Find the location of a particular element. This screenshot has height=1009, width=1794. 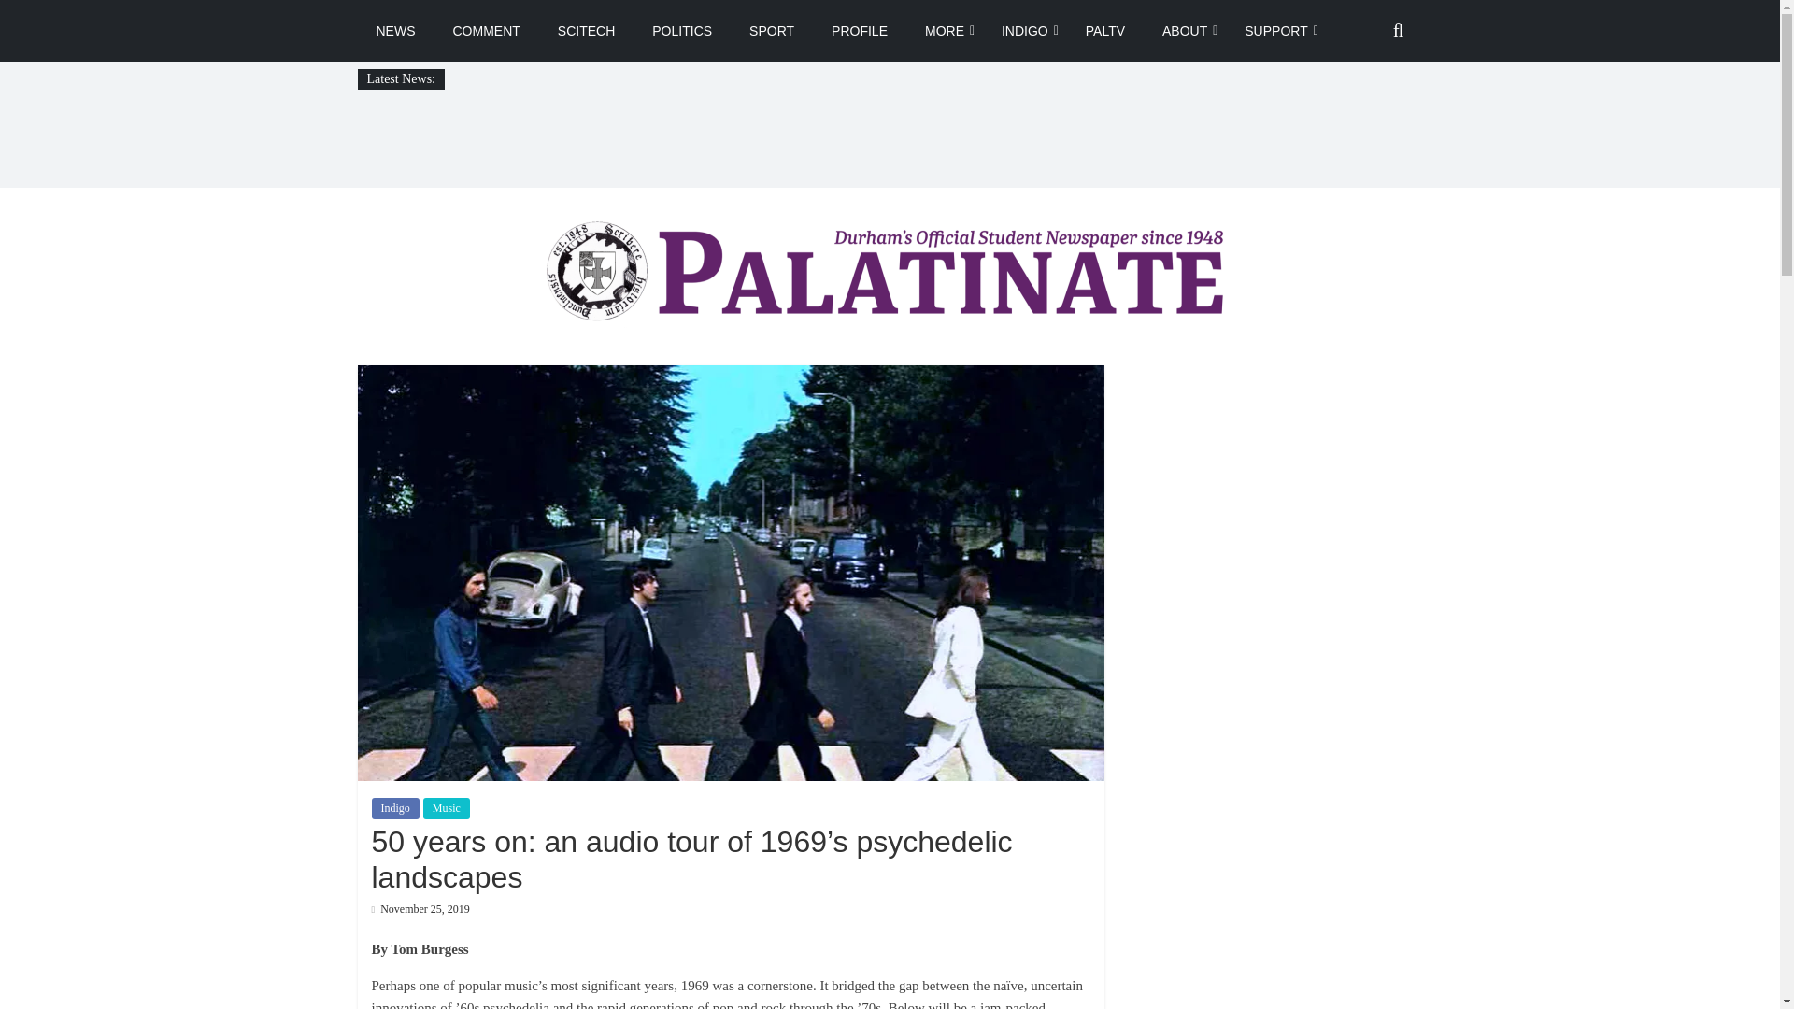

INDIGO is located at coordinates (1025, 30).